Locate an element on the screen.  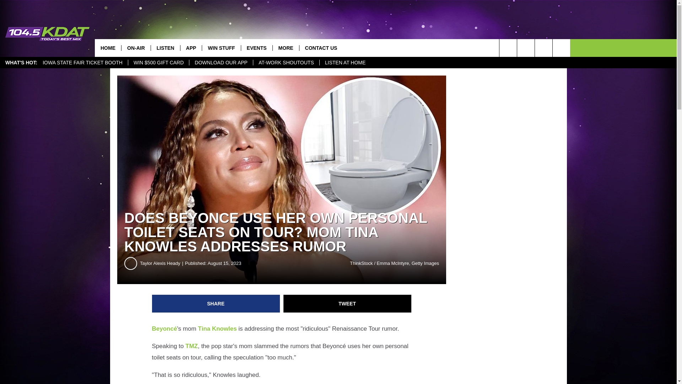
DOWNLOAD OUR APP is located at coordinates (221, 63).